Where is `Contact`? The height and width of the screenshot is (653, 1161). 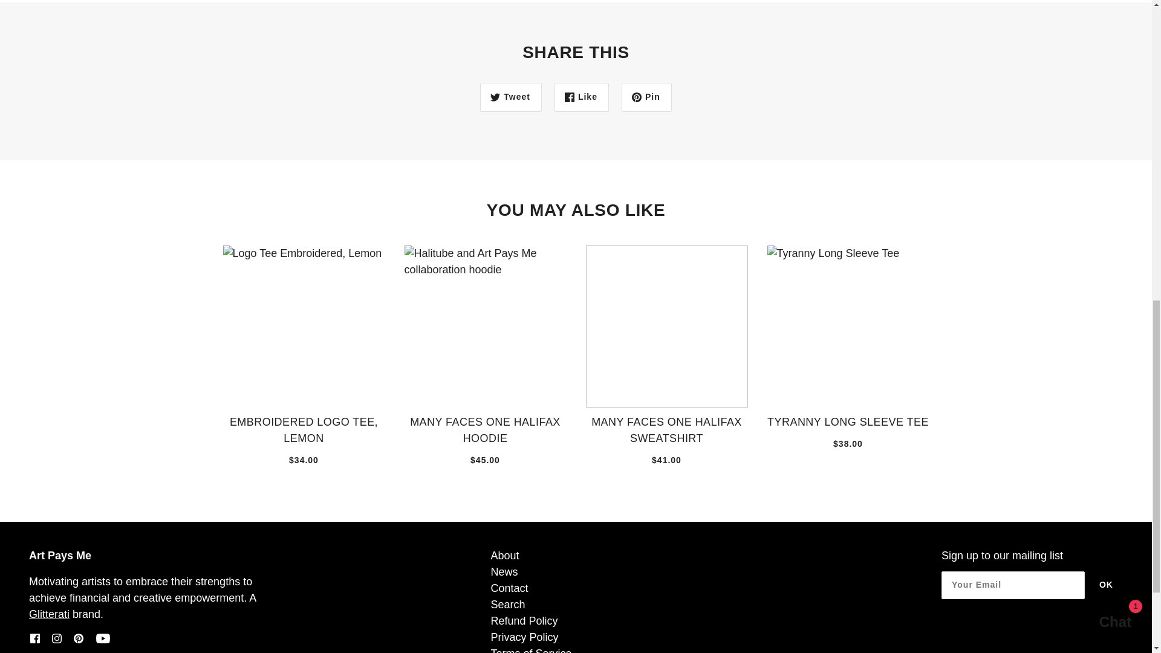 Contact is located at coordinates (509, 588).